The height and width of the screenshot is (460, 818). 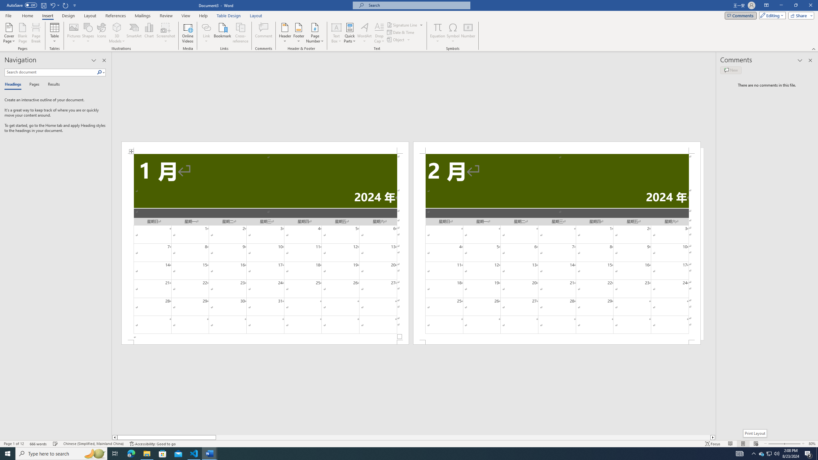 I want to click on Close pane, so click(x=104, y=60).